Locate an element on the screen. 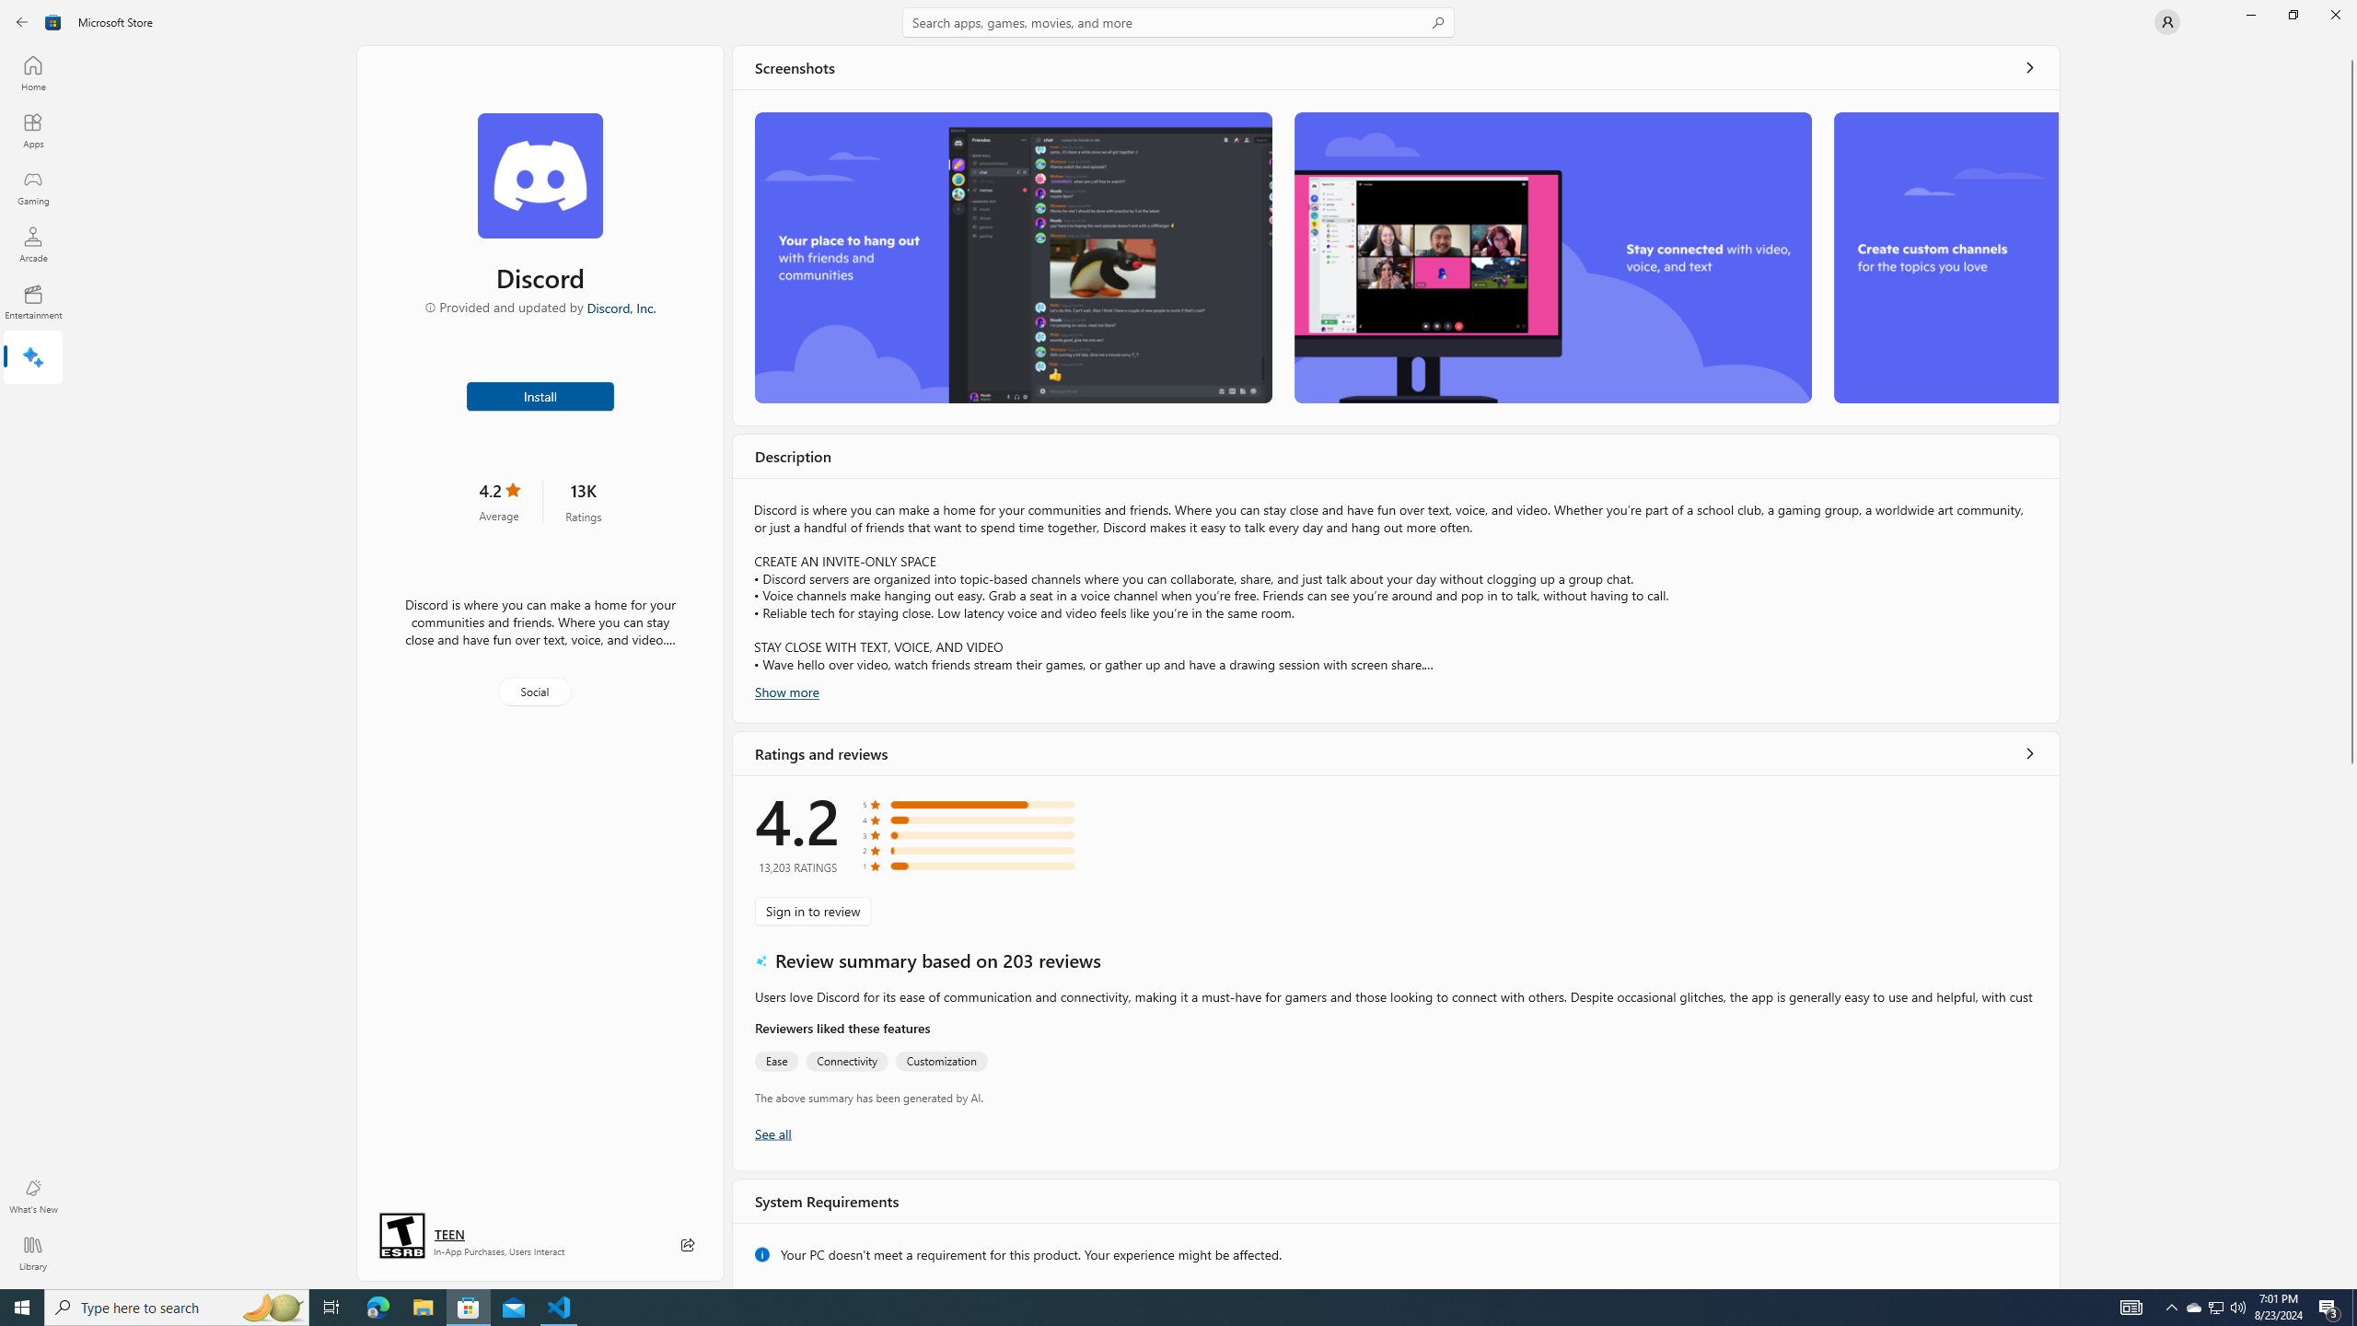  AI Hub is located at coordinates (33, 358).